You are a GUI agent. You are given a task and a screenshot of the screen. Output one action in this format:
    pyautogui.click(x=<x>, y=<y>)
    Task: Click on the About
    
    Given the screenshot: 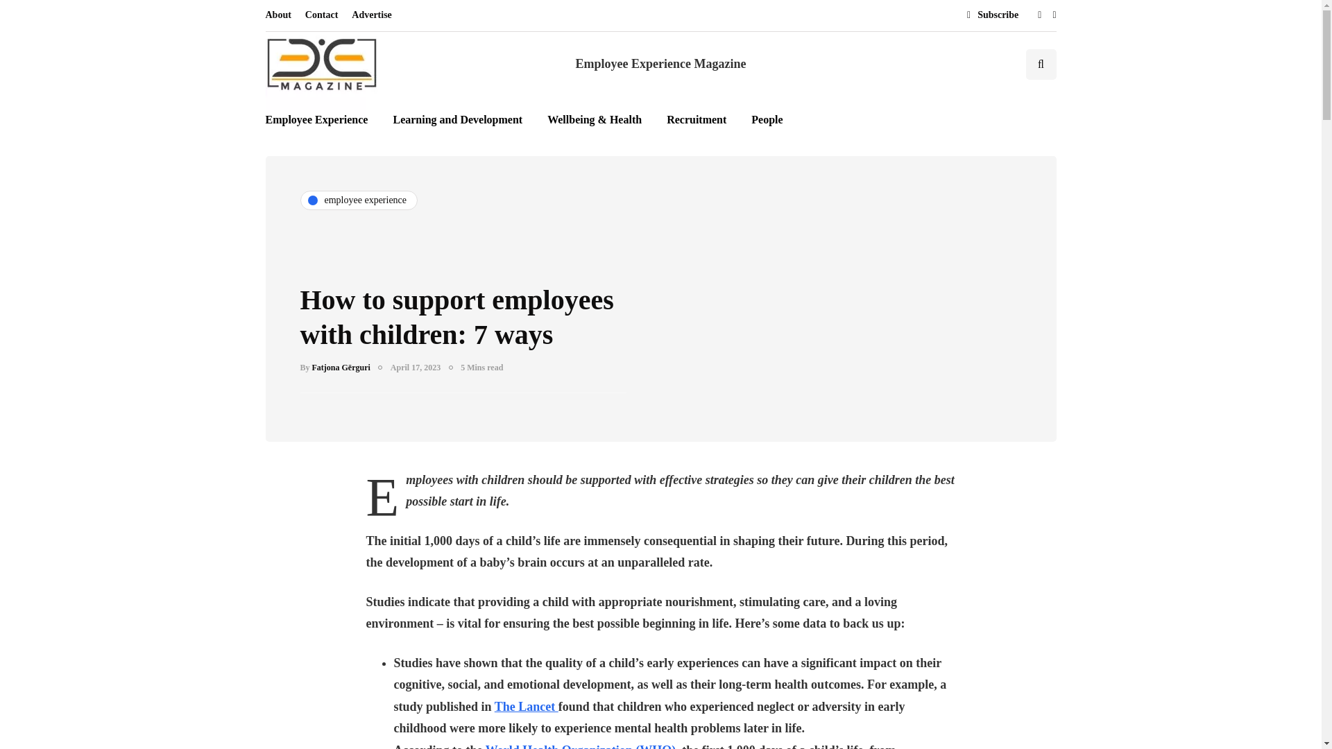 What is the action you would take?
    pyautogui.click(x=281, y=15)
    